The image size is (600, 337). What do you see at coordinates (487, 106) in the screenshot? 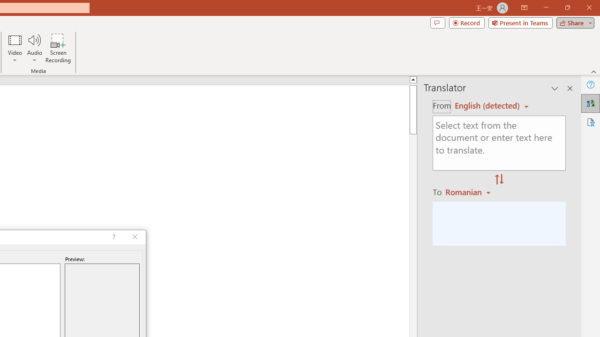
I see `Czech (detected)` at bounding box center [487, 106].